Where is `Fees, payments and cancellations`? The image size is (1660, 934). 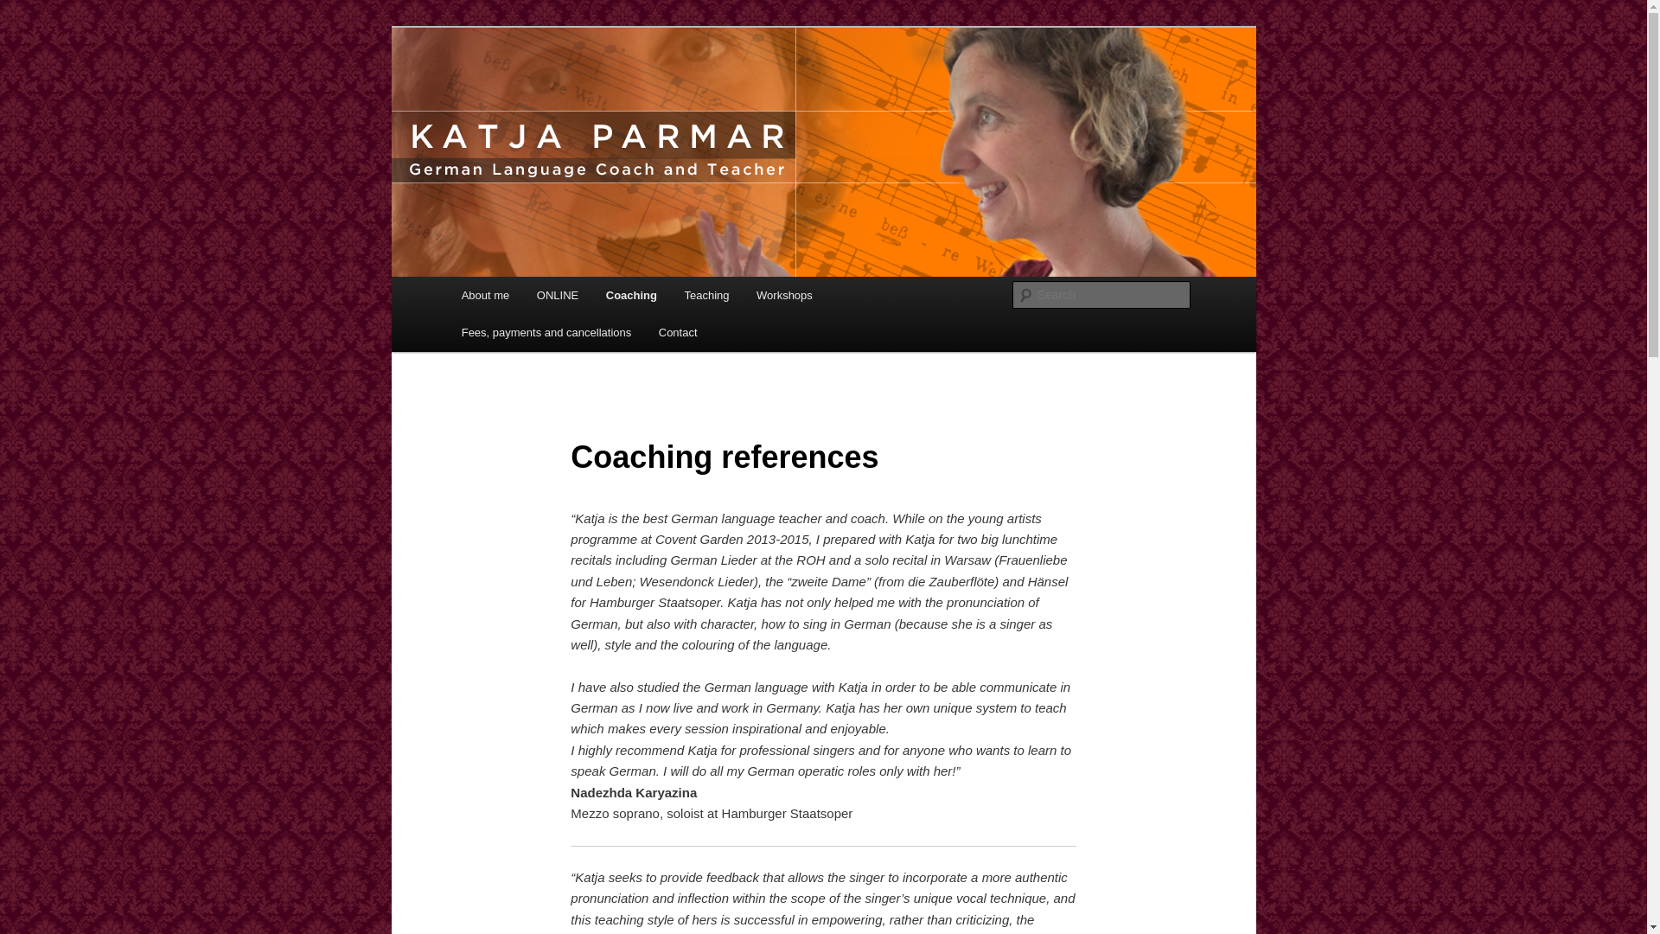 Fees, payments and cancellations is located at coordinates (546, 332).